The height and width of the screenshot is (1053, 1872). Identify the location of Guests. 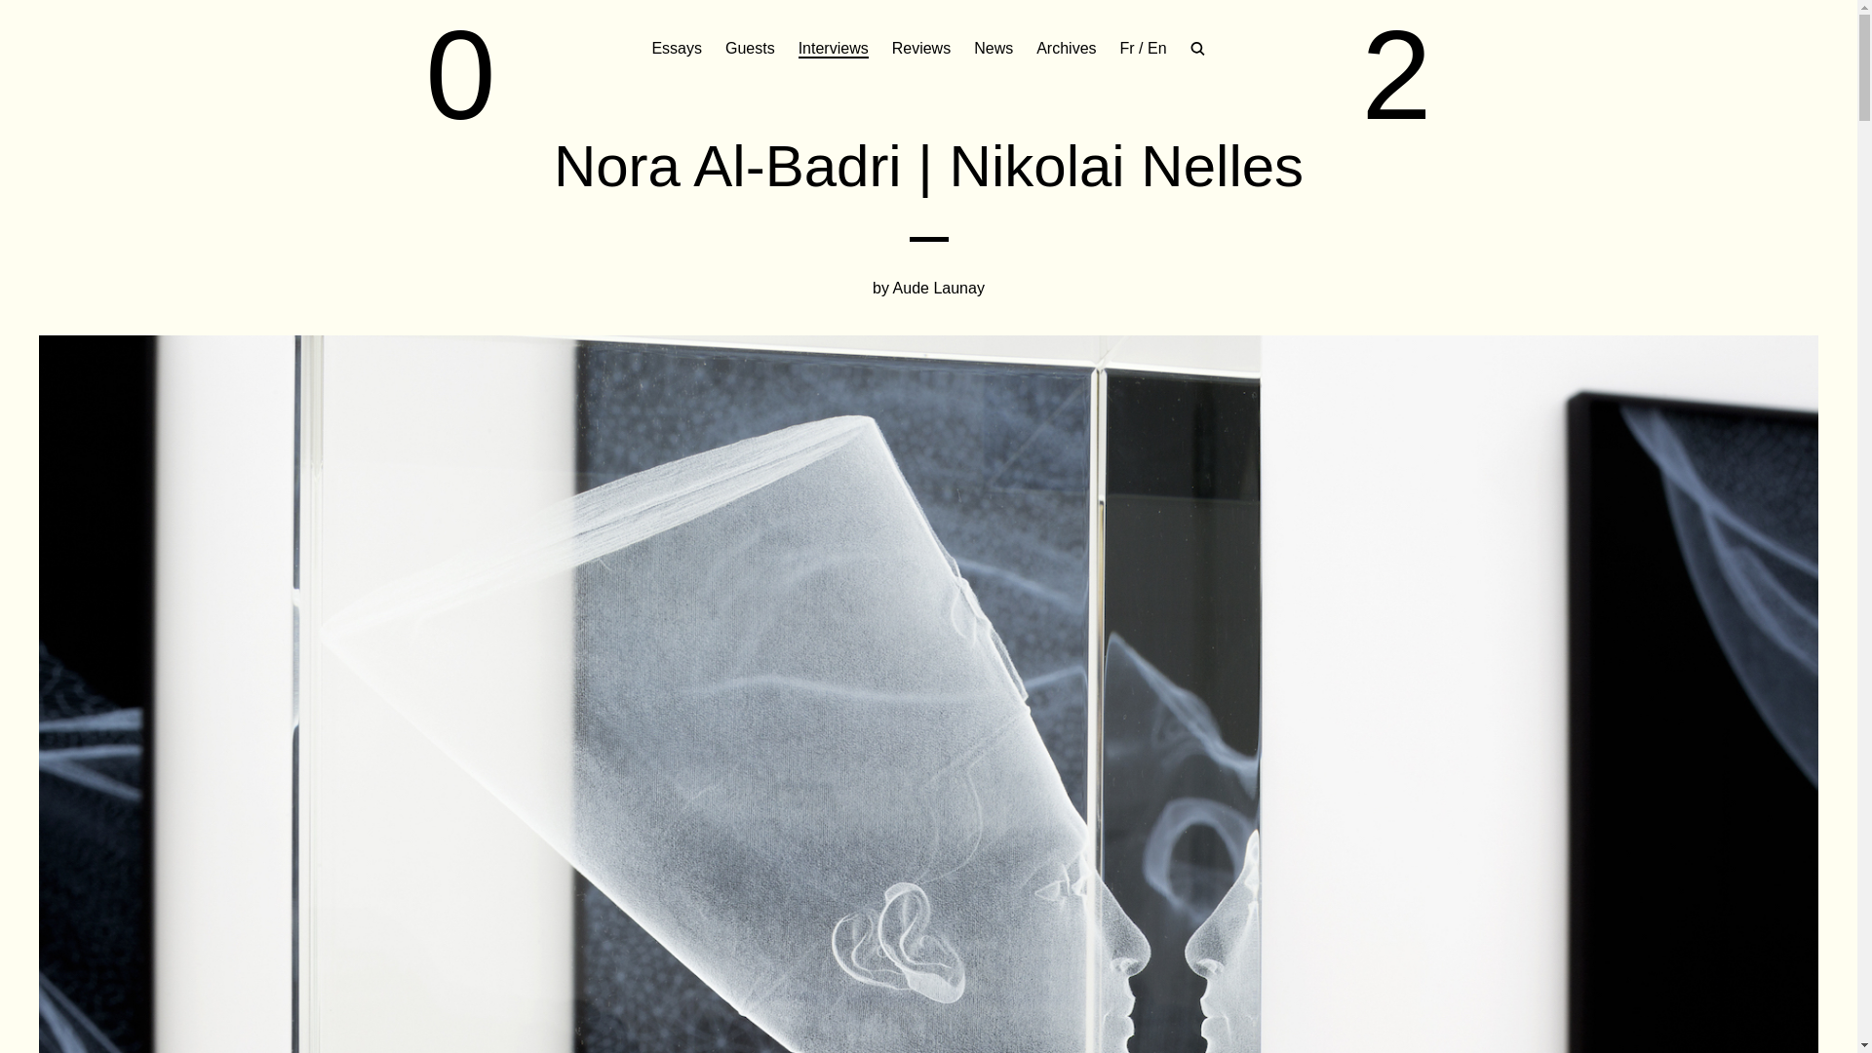
(750, 49).